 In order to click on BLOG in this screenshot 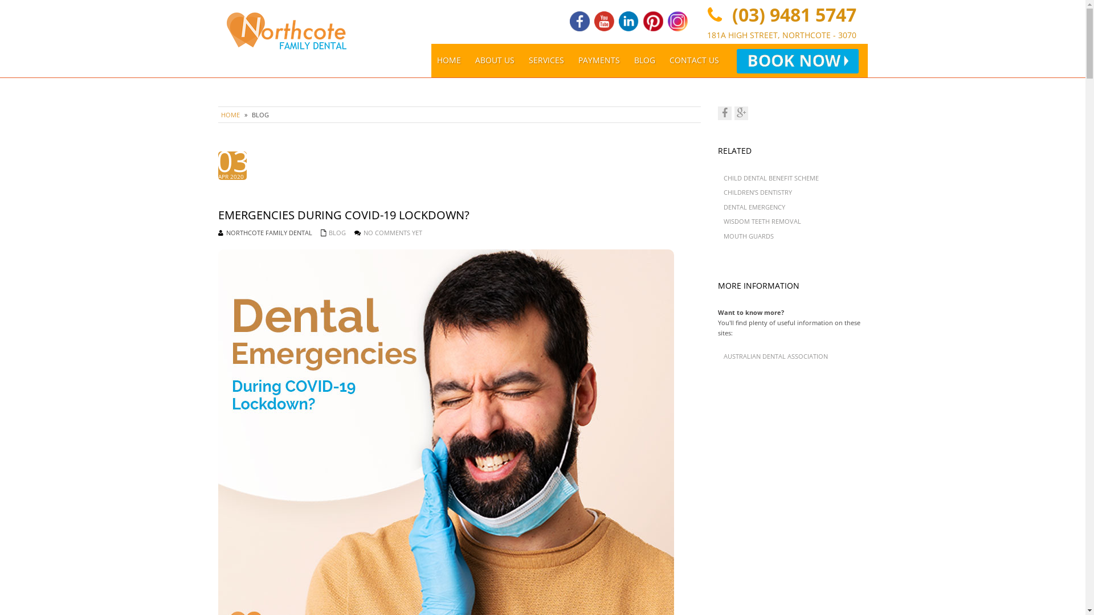, I will do `click(645, 60)`.